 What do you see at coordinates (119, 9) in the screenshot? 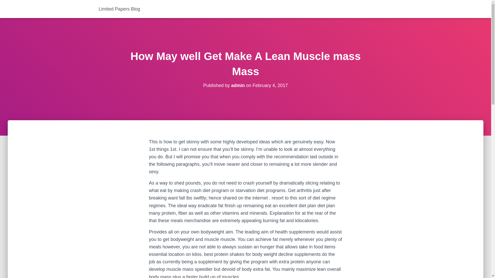
I see `Limited Papers Blog` at bounding box center [119, 9].